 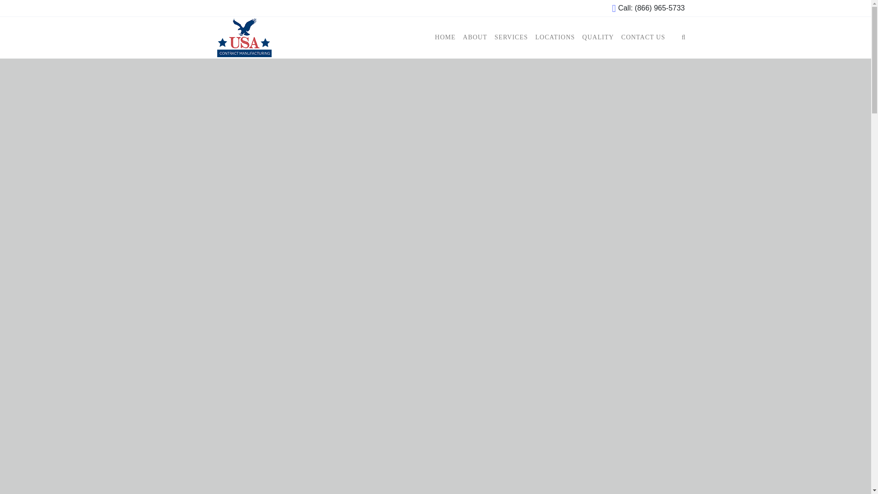 I want to click on Contact Us, so click(x=643, y=38).